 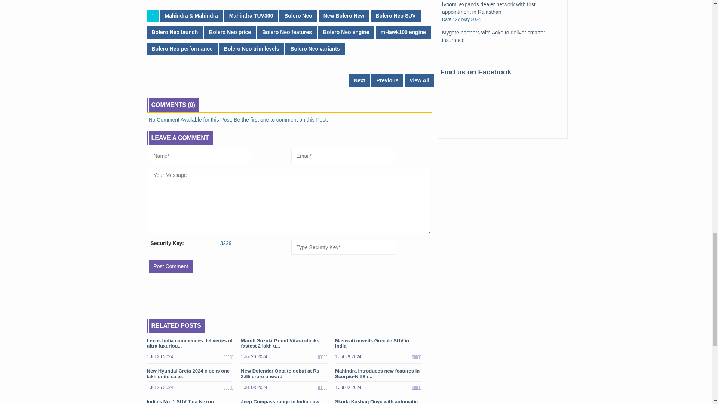 I want to click on Mahindra TUV300, so click(x=251, y=16).